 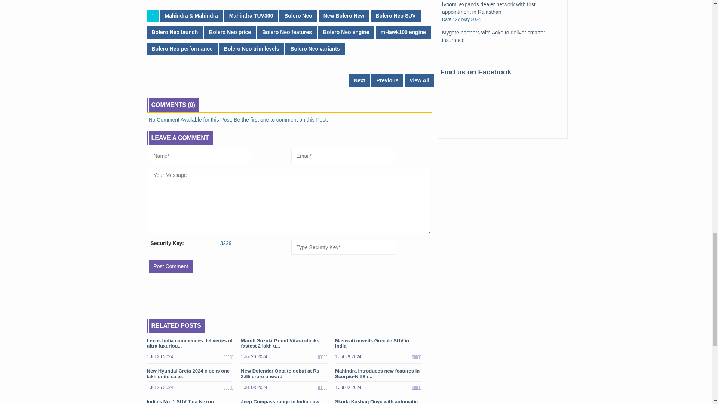 I want to click on Mahindra TUV300, so click(x=251, y=16).